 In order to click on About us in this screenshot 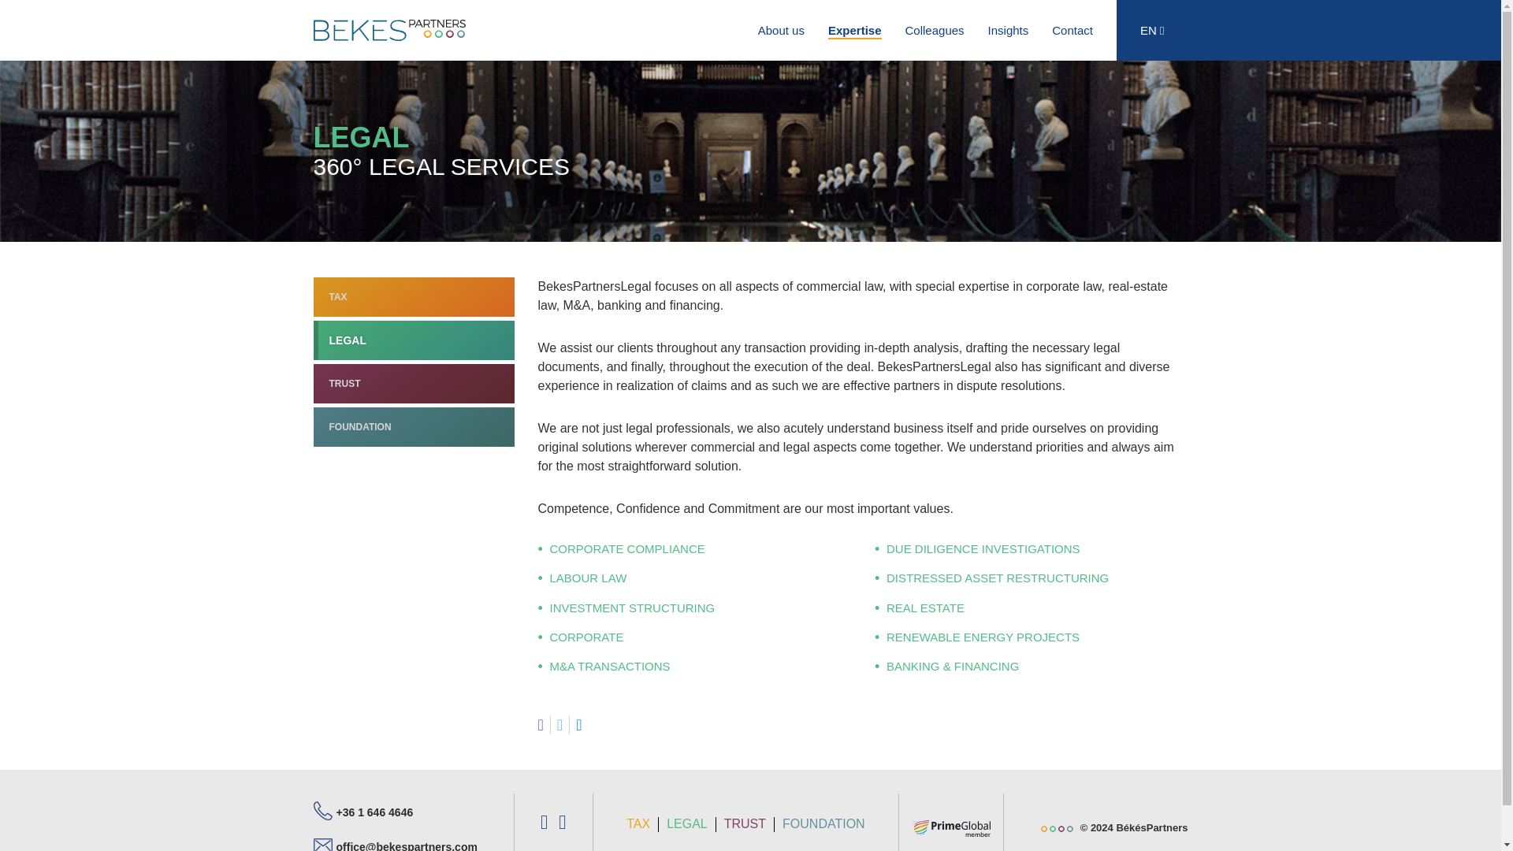, I will do `click(781, 30)`.